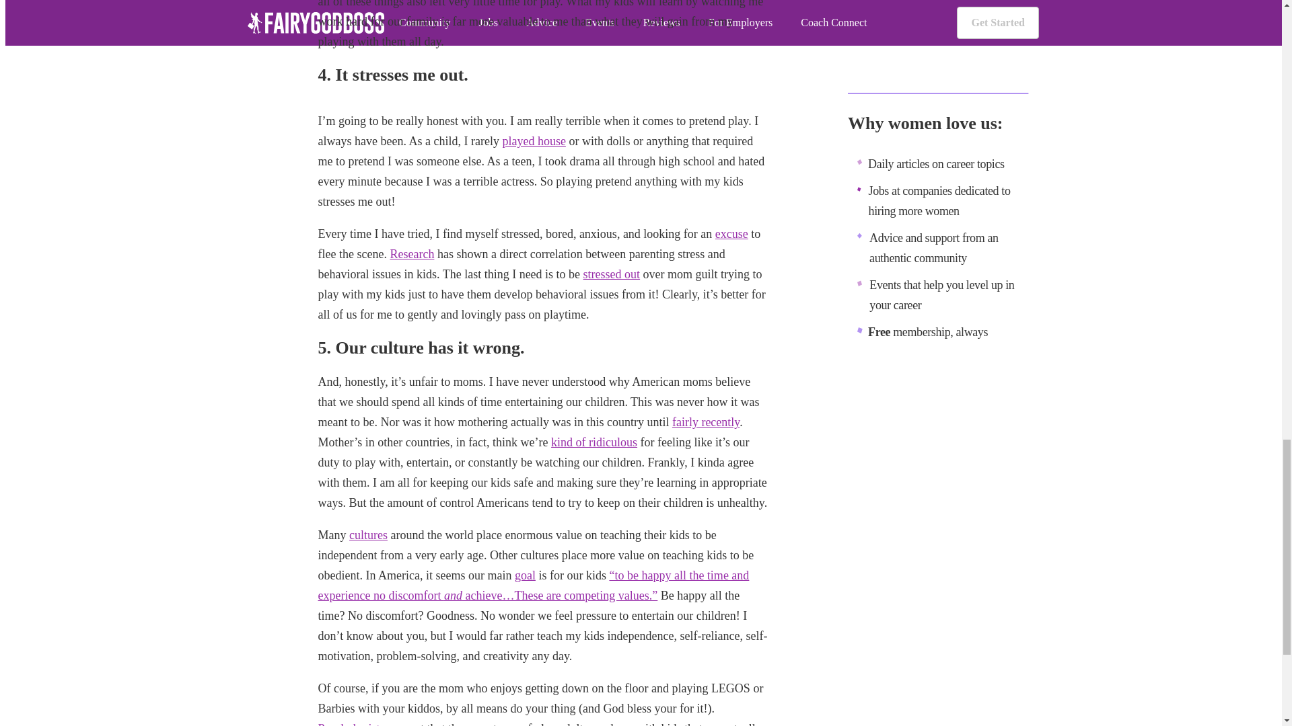 This screenshot has height=726, width=1292. I want to click on fairly recently, so click(705, 422).